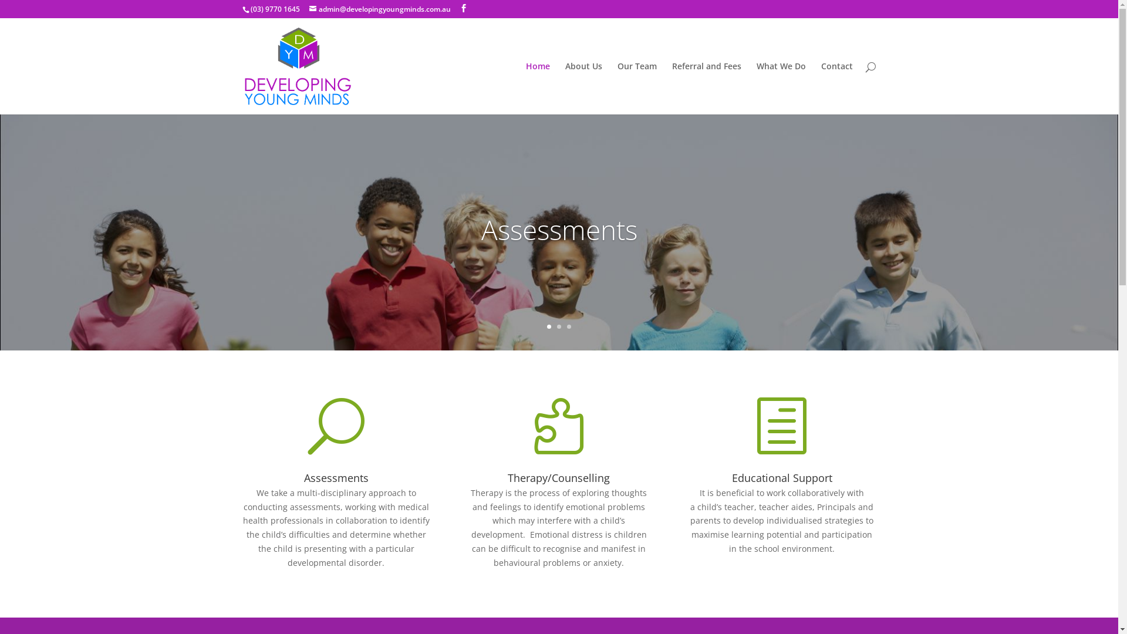 The height and width of the screenshot is (634, 1127). What do you see at coordinates (559, 478) in the screenshot?
I see `Therapy/Counselling` at bounding box center [559, 478].